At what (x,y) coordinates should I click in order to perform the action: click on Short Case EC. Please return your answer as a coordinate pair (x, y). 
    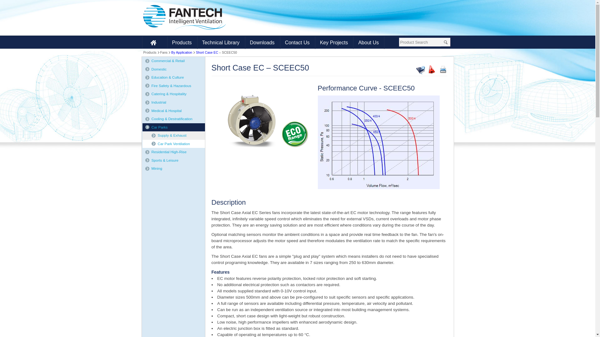
    Looking at the image, I should click on (207, 52).